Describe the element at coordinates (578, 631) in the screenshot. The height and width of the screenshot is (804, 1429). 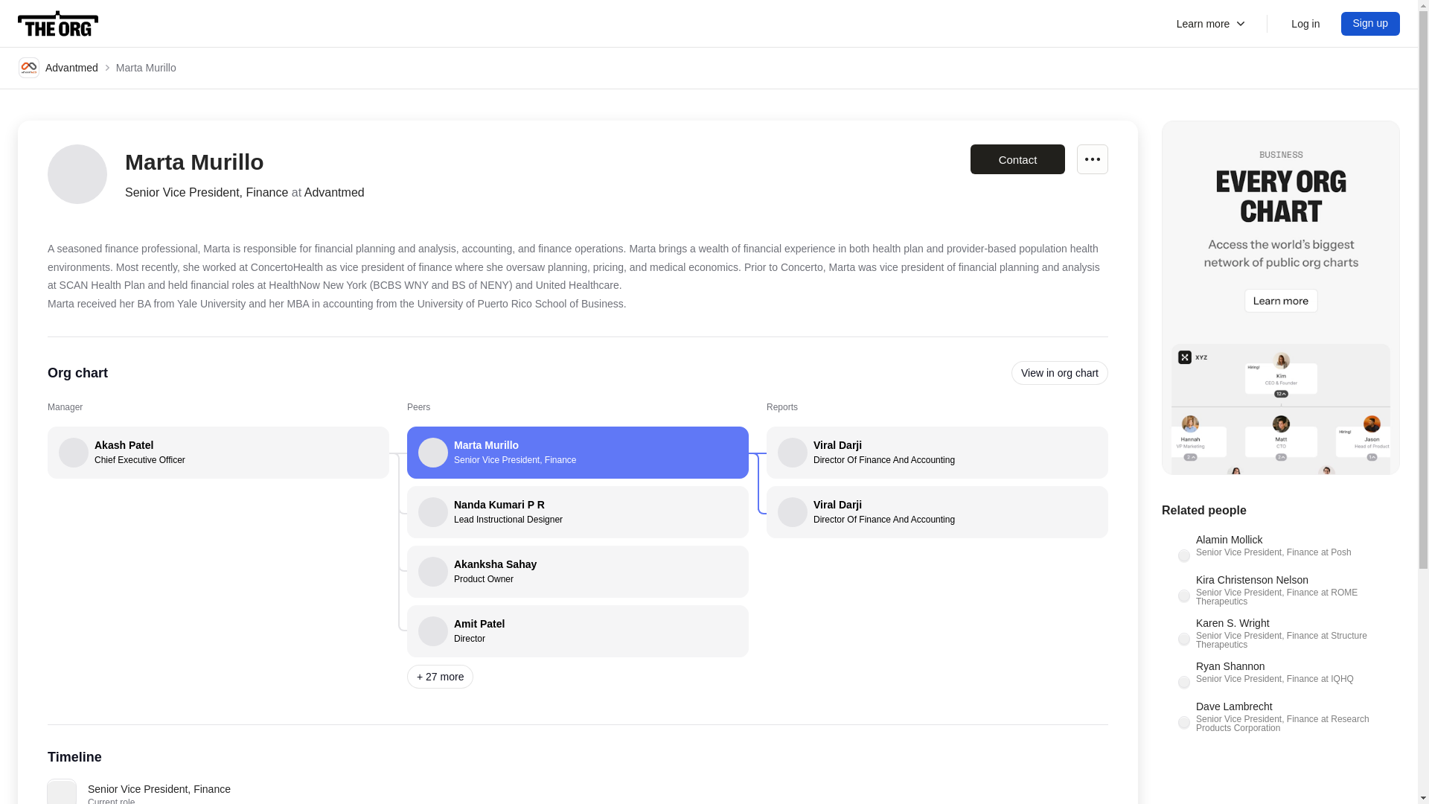
I see `View in org chart` at that location.